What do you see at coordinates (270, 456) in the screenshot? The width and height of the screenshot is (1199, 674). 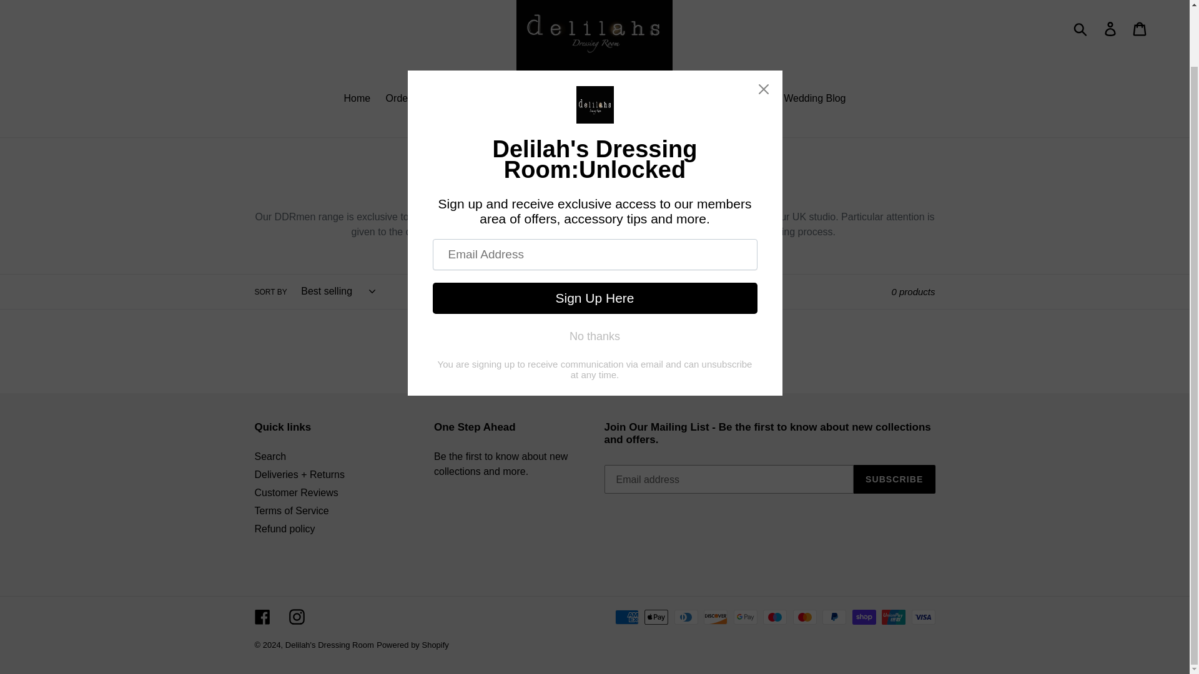 I see `Search` at bounding box center [270, 456].